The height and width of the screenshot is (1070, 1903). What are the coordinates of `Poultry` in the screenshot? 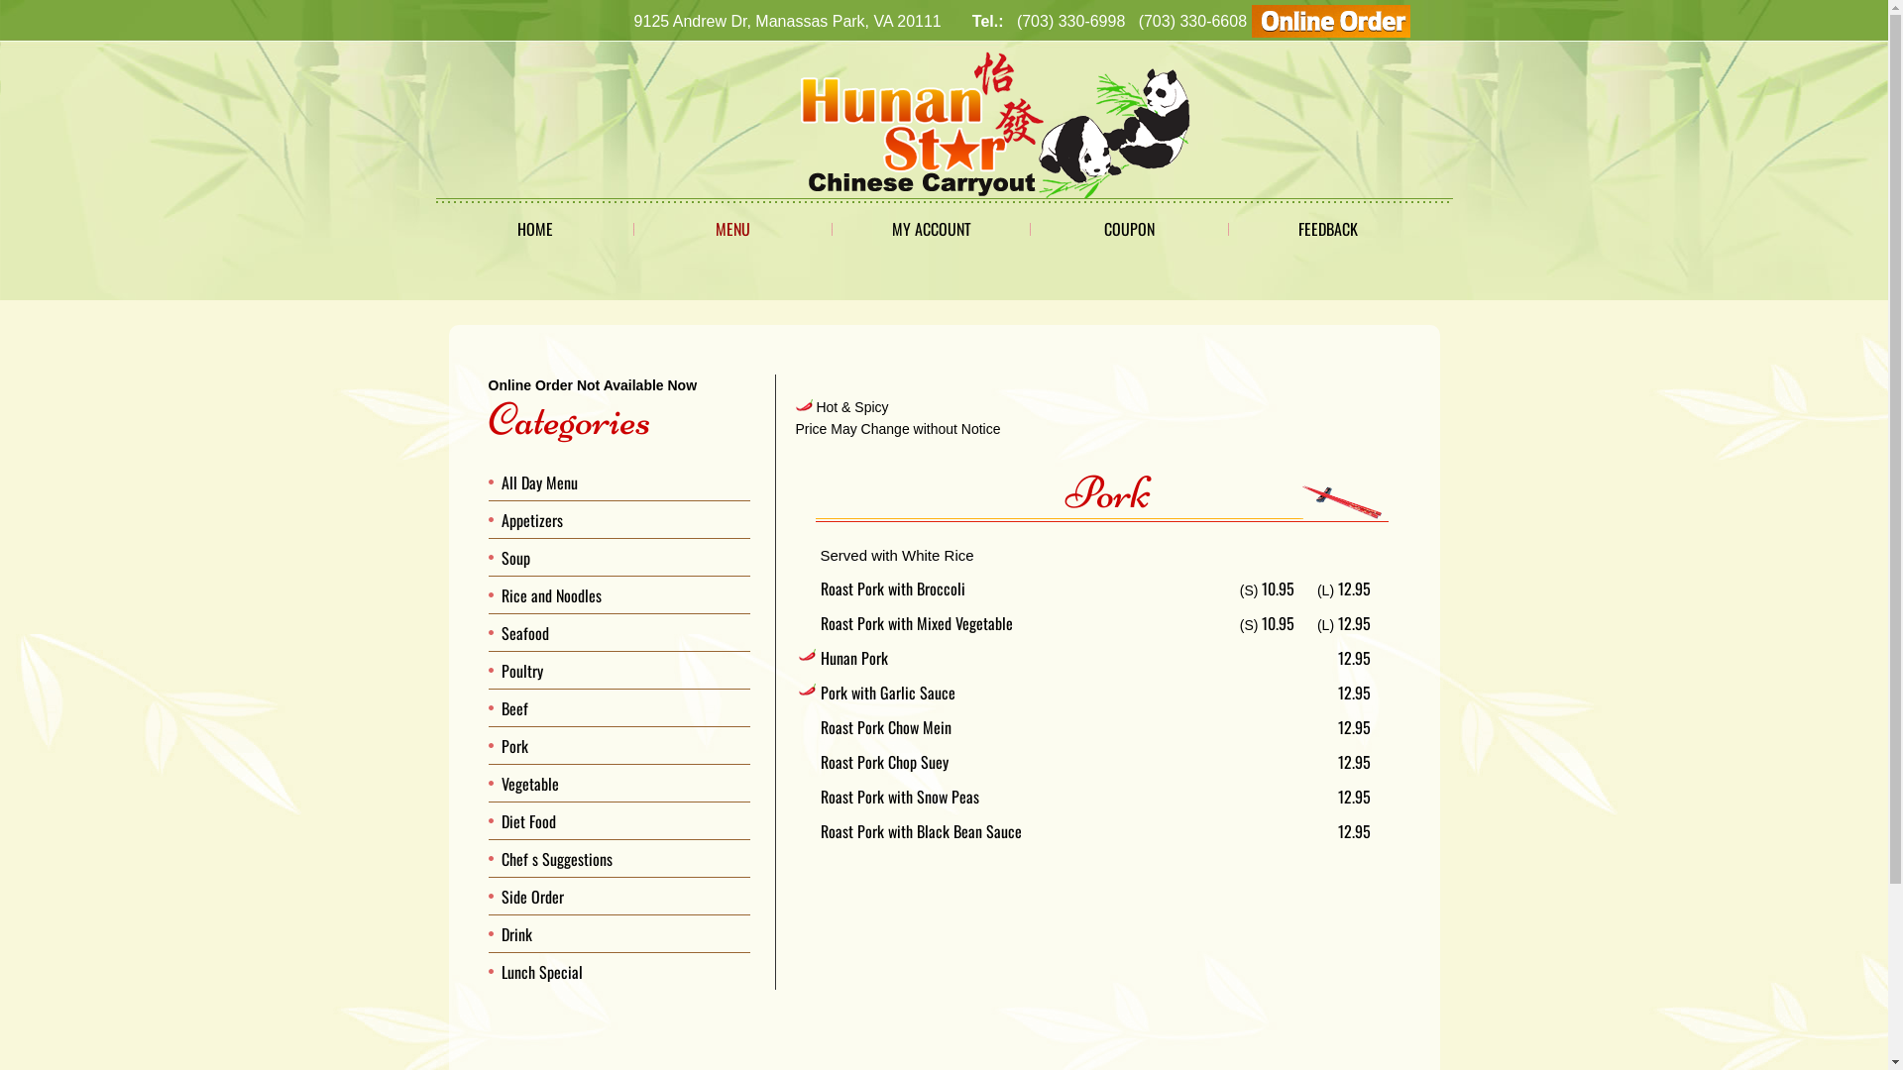 It's located at (522, 671).